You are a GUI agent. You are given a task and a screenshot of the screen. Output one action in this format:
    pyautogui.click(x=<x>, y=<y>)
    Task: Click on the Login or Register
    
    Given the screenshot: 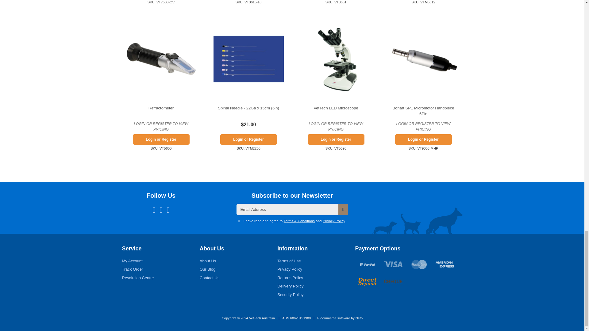 What is the action you would take?
    pyautogui.click(x=161, y=139)
    